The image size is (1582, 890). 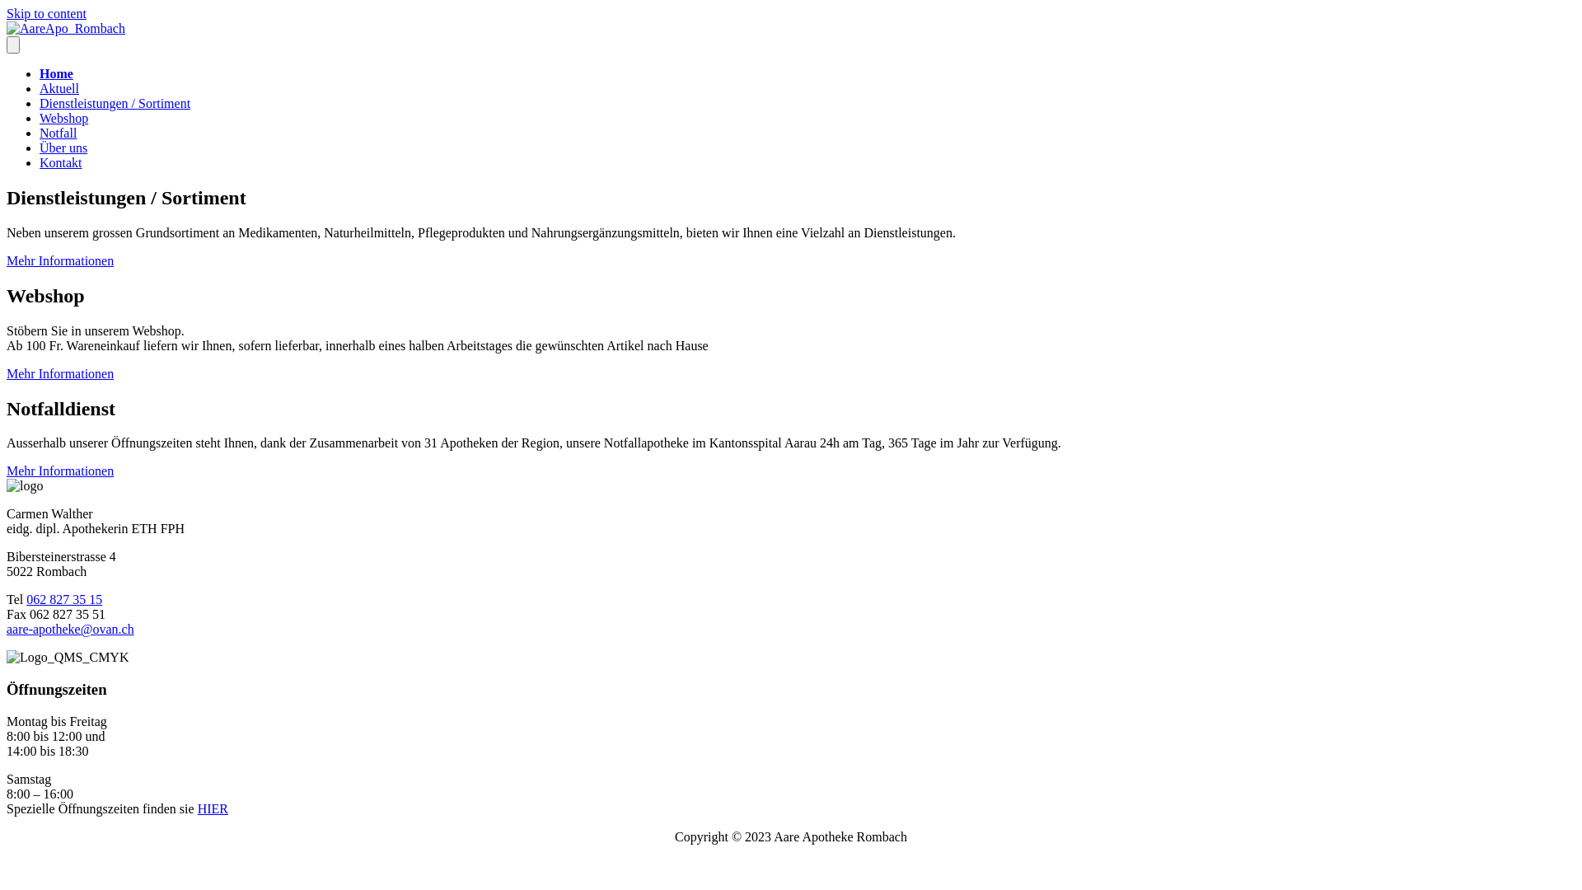 I want to click on Aktuell, so click(x=59, y=89).